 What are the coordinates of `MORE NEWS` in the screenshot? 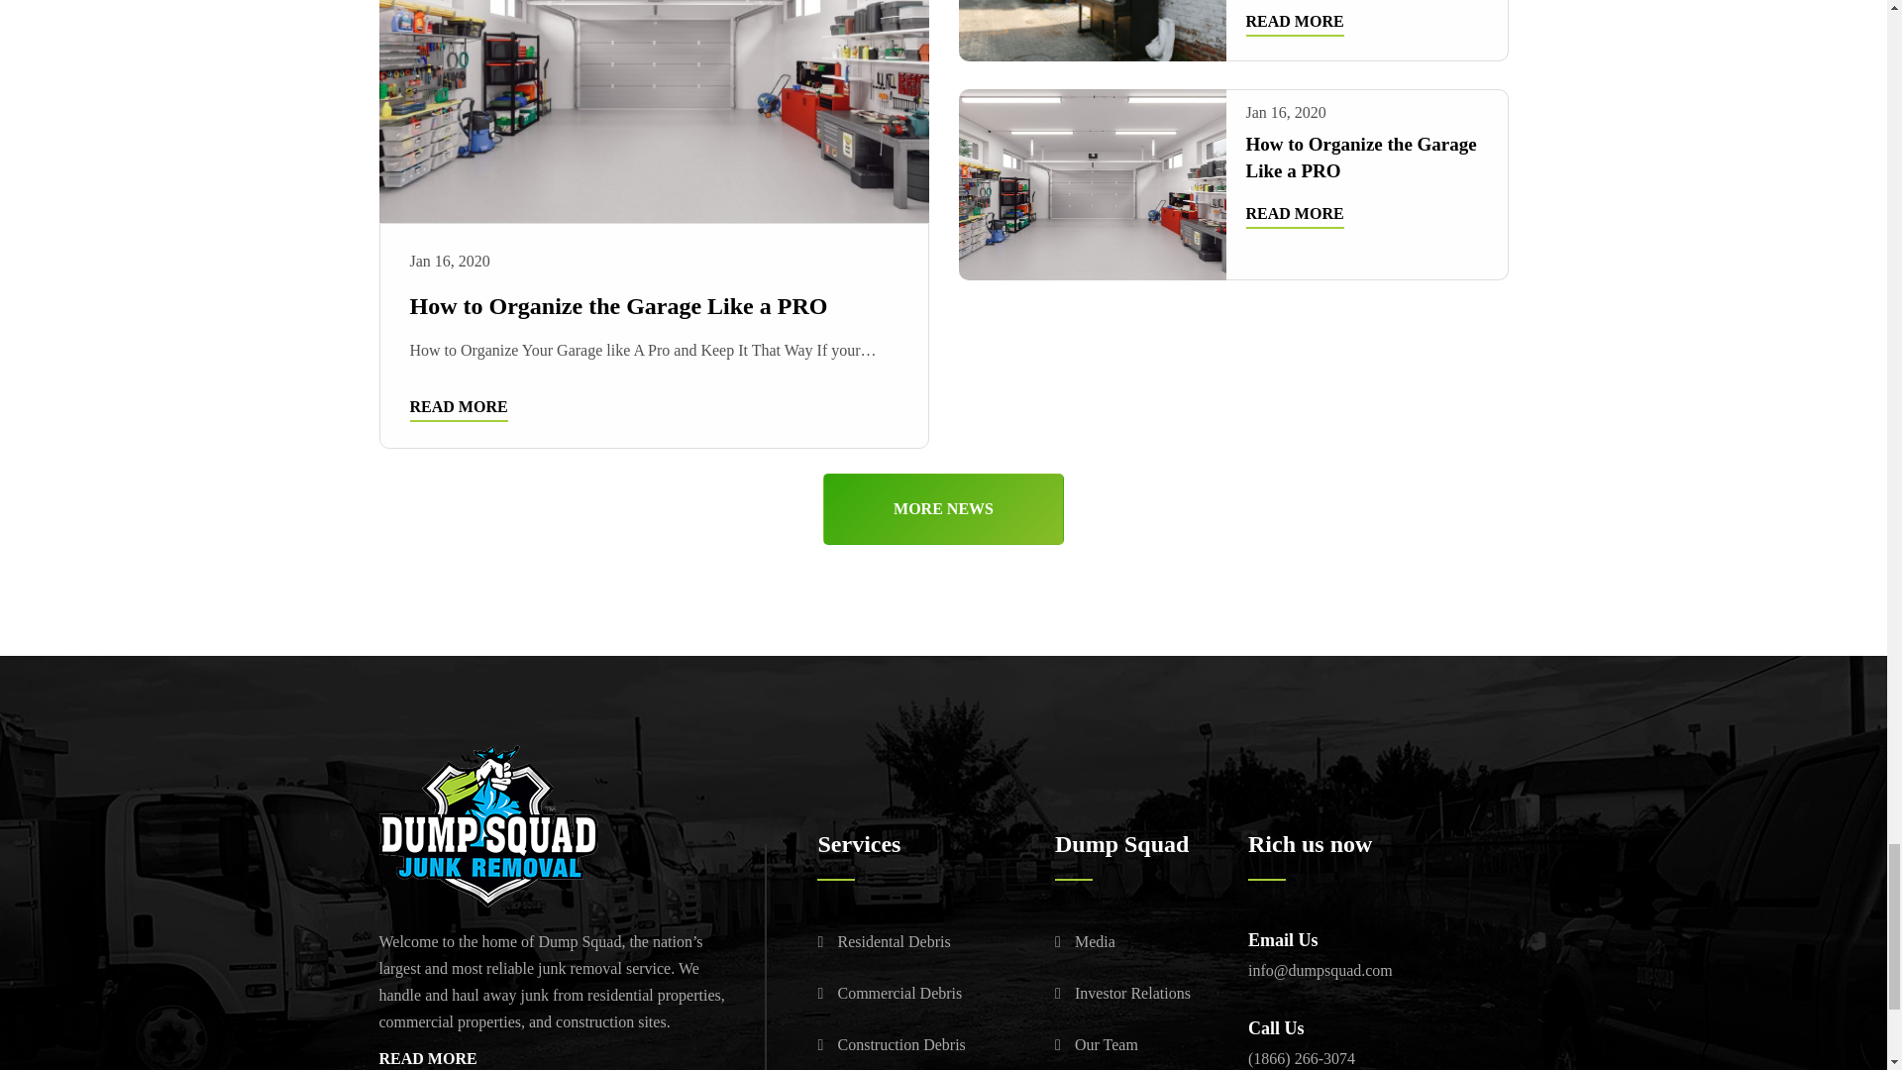 It's located at (943, 509).